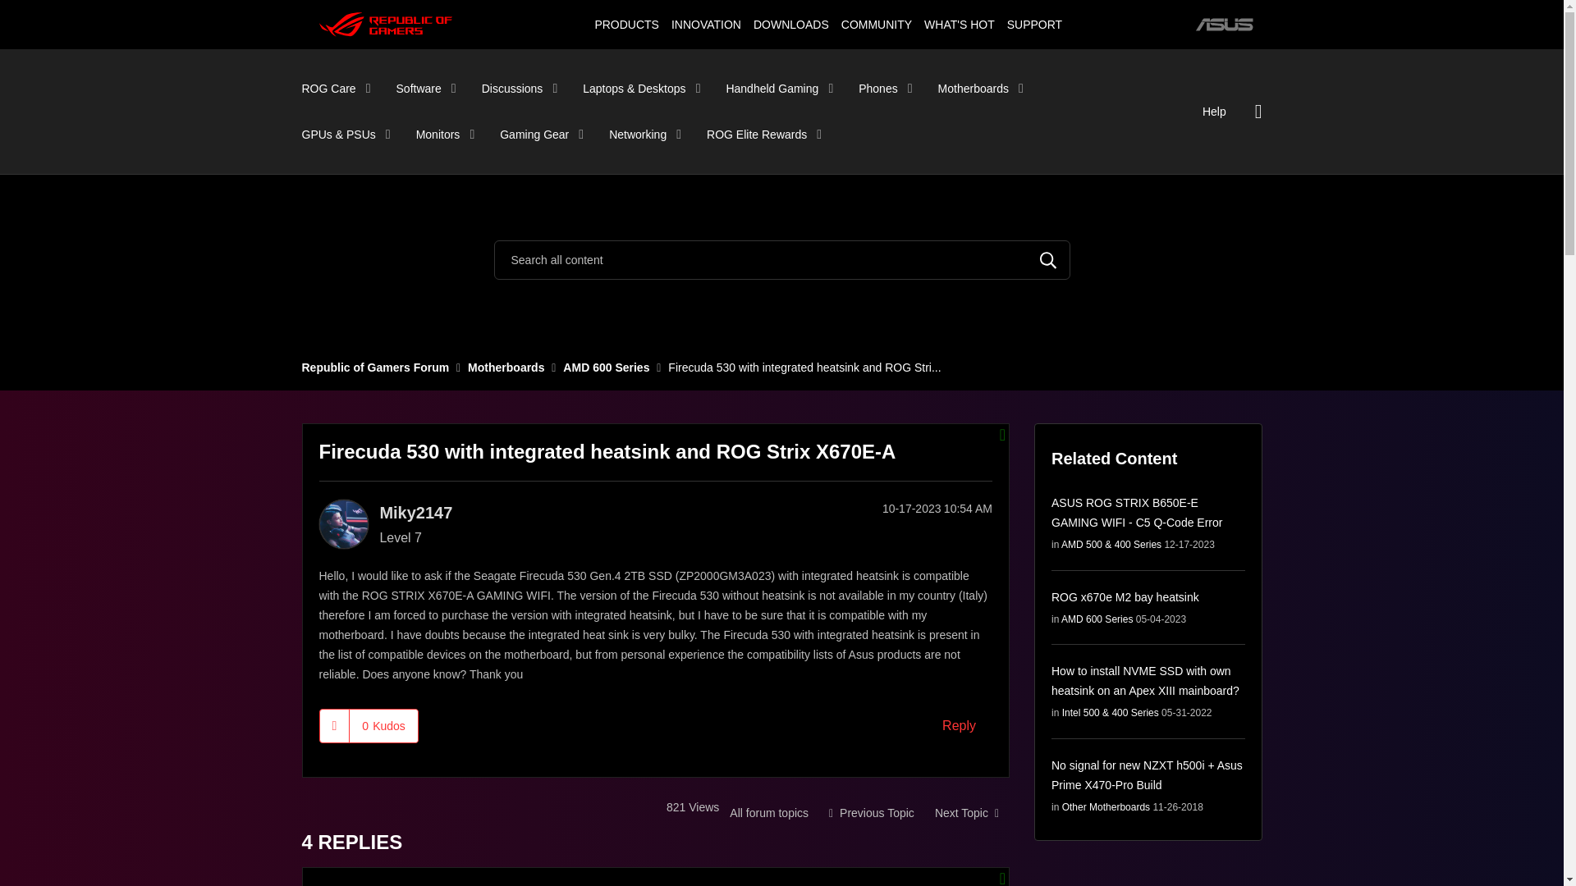 This screenshot has height=886, width=1576. I want to click on AMD 600 Series, so click(768, 812).